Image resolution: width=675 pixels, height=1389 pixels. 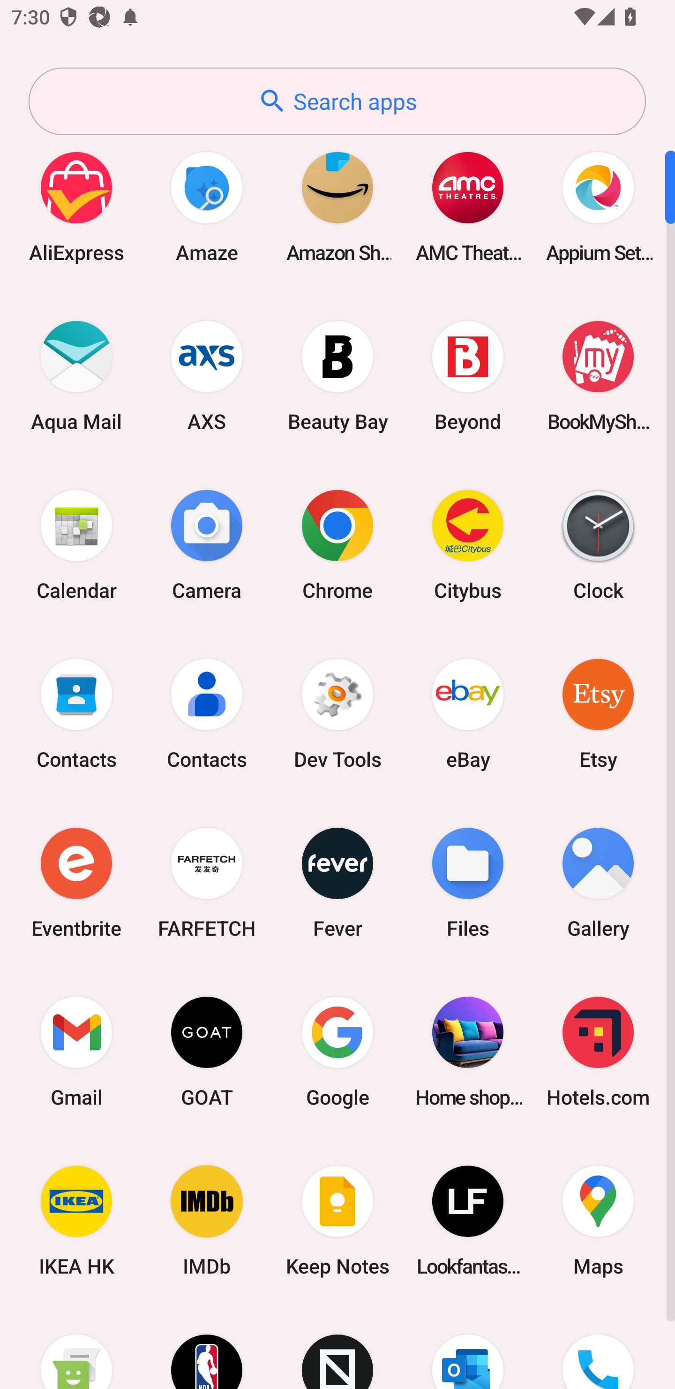 I want to click on Contacts, so click(x=76, y=713).